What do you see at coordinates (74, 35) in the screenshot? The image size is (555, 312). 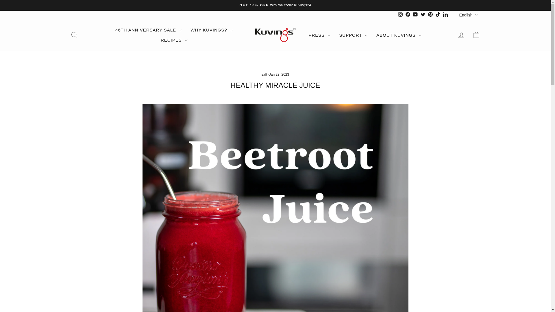 I see `ICON-SEARCH` at bounding box center [74, 35].